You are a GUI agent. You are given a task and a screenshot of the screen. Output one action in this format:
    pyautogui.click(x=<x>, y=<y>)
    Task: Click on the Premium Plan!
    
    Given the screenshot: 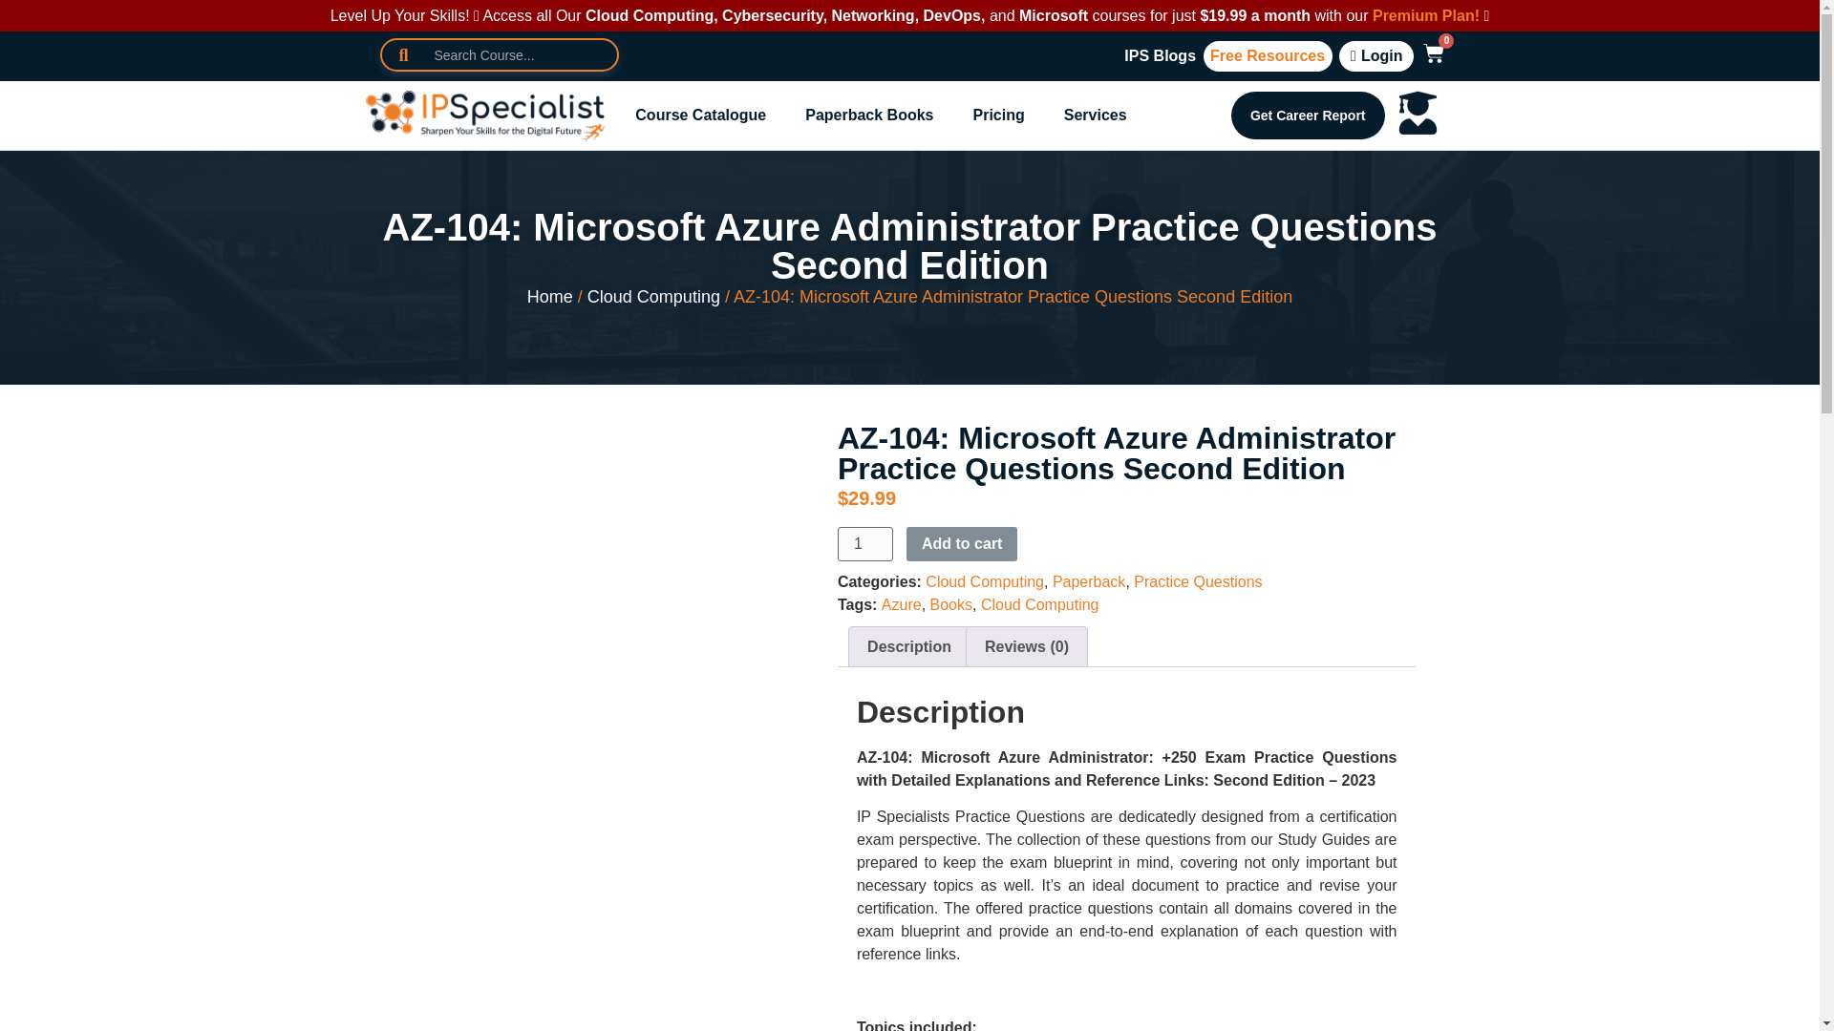 What is the action you would take?
    pyautogui.click(x=1425, y=15)
    